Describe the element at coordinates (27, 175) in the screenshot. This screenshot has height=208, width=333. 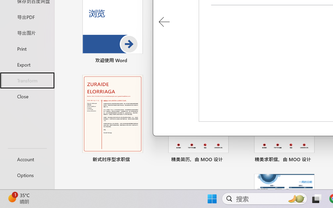
I see `Options` at that location.